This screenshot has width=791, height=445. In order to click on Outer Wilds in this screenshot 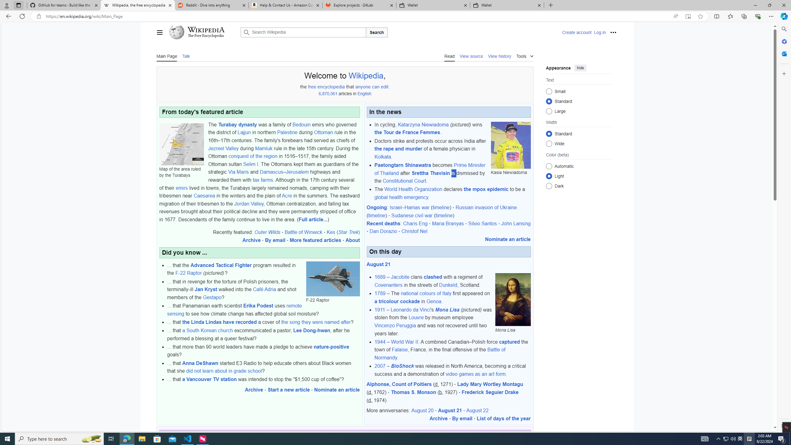, I will do `click(267, 232)`.